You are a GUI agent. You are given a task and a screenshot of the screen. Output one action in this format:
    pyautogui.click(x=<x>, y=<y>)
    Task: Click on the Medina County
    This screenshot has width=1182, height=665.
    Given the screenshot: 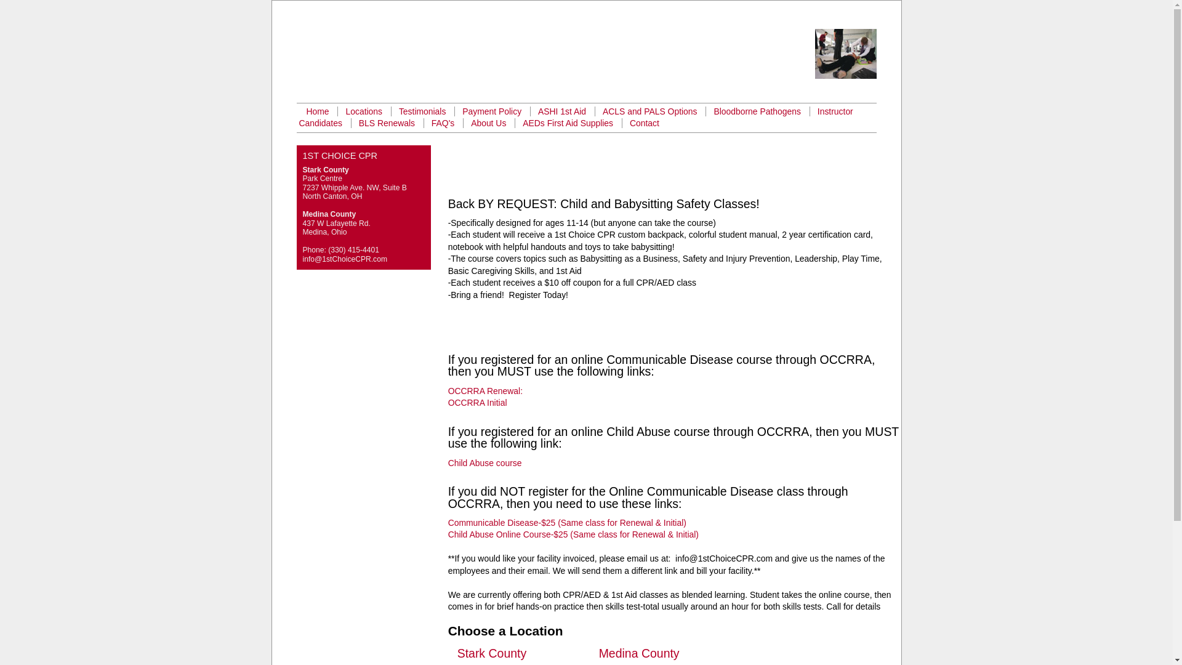 What is the action you would take?
    pyautogui.click(x=639, y=653)
    